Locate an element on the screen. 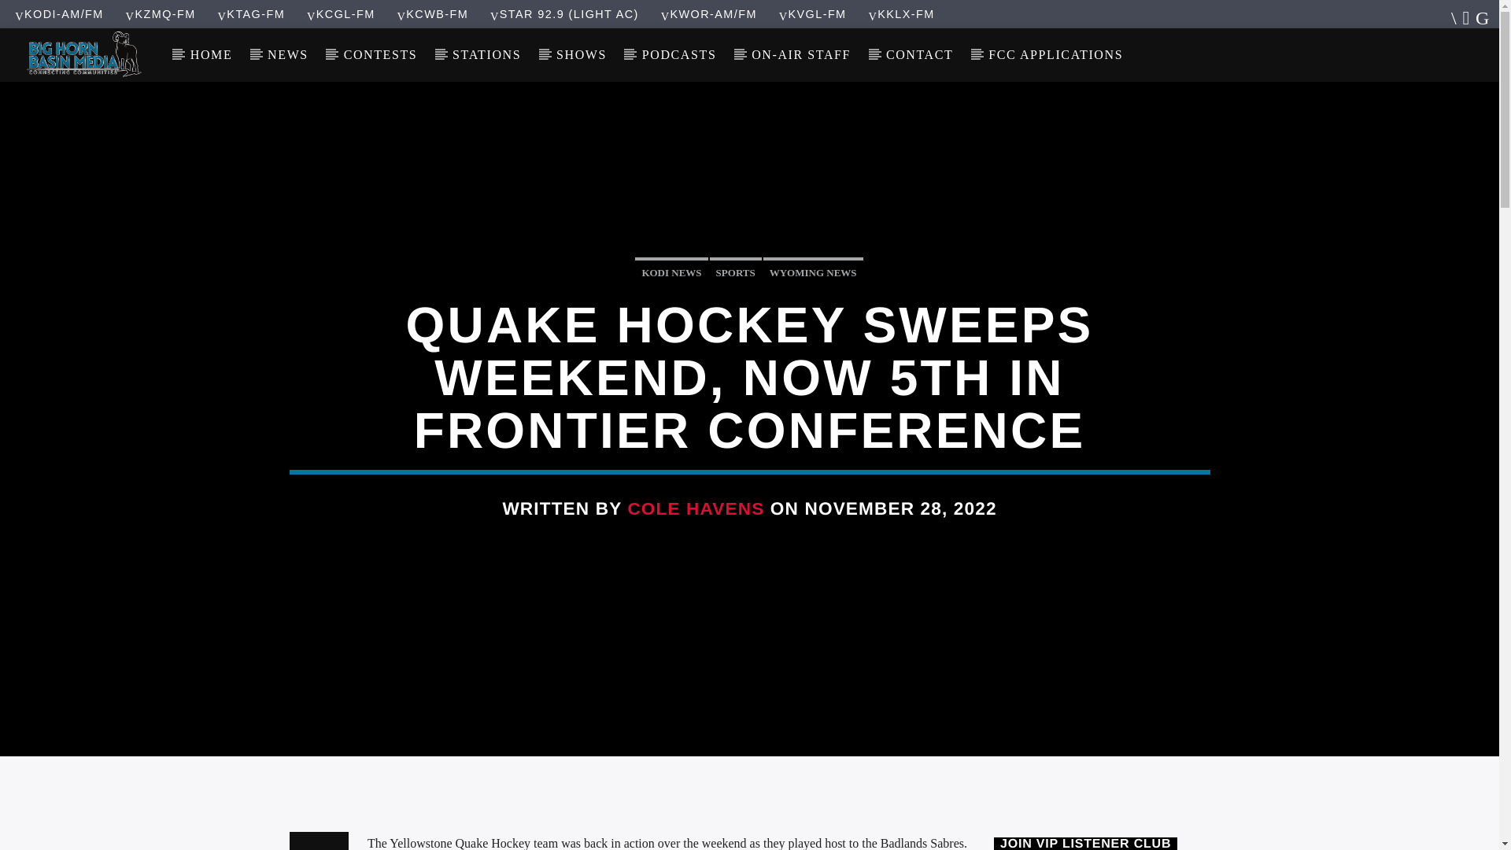  KCGL-FM is located at coordinates (342, 13).